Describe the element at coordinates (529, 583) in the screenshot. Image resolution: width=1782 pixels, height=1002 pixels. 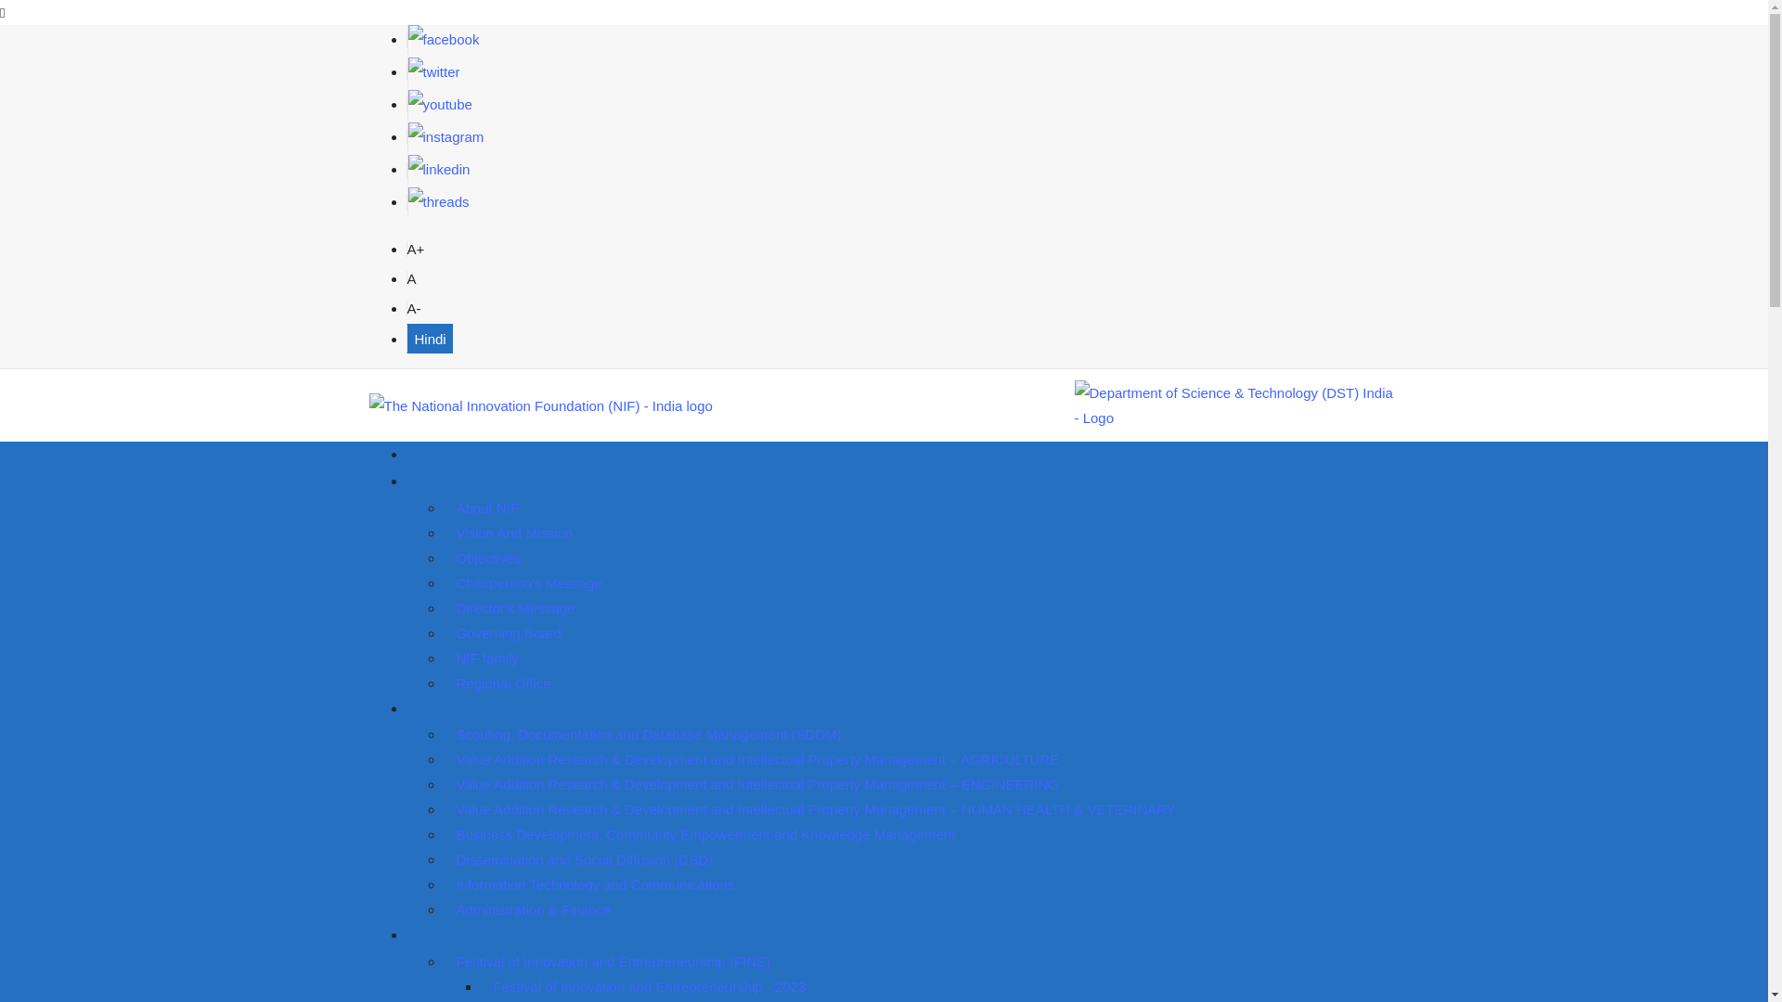
I see `Chairperson's Message` at that location.